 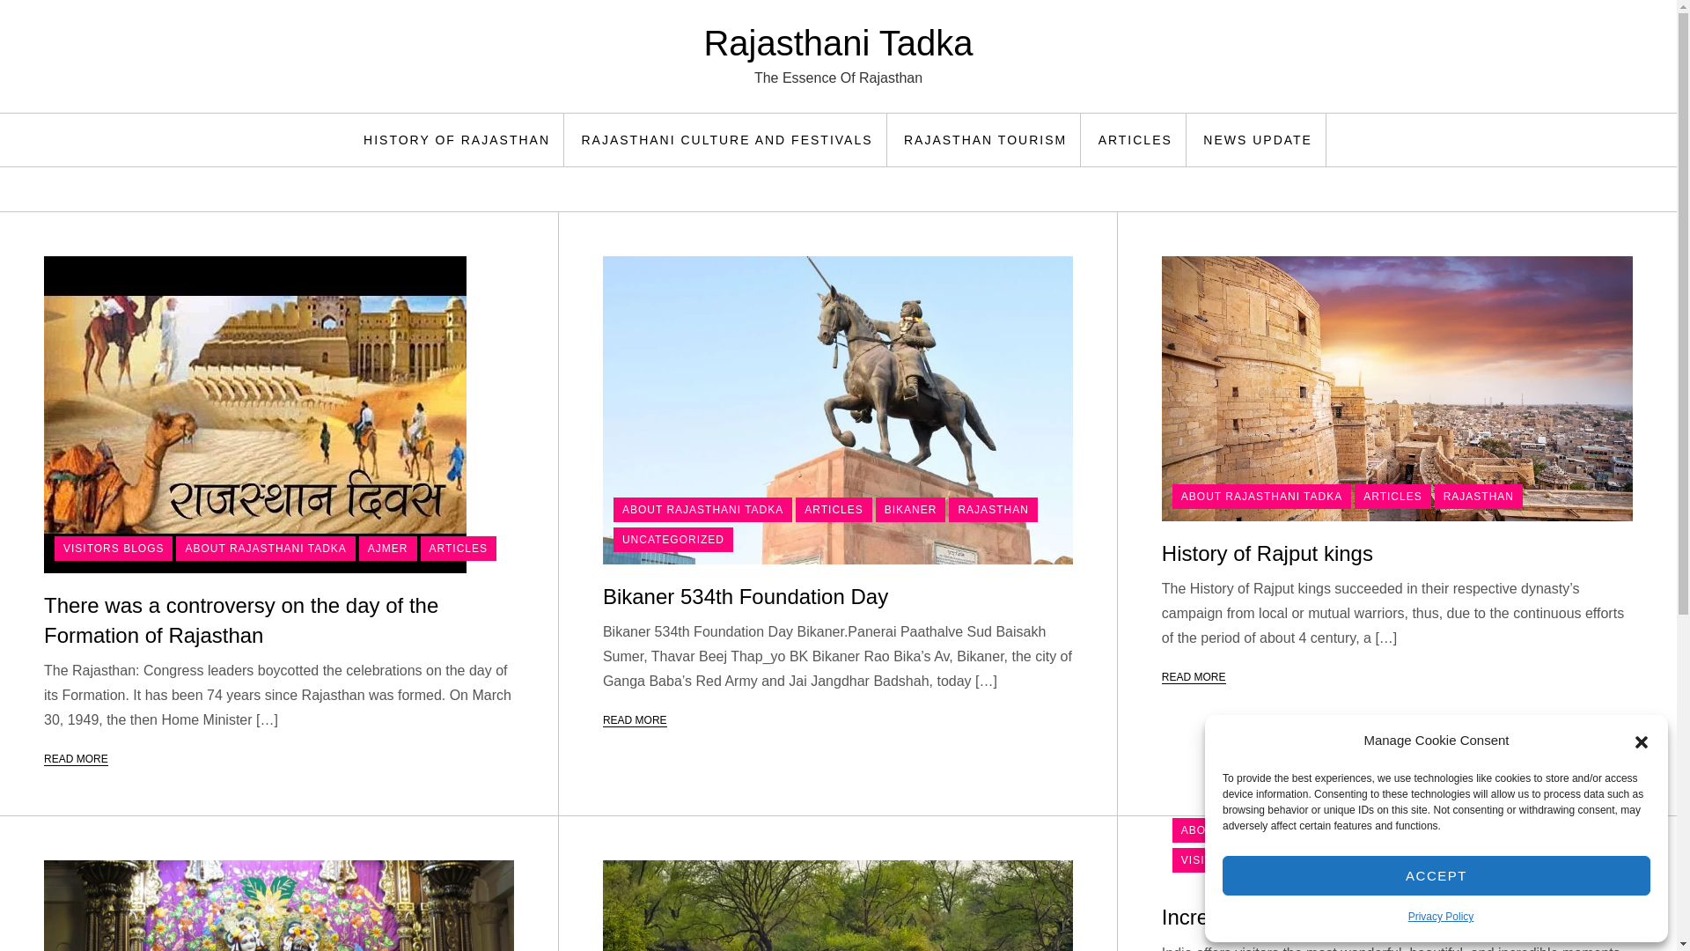 What do you see at coordinates (1261, 496) in the screenshot?
I see `ABOUT RAJASTHANI TADKA` at bounding box center [1261, 496].